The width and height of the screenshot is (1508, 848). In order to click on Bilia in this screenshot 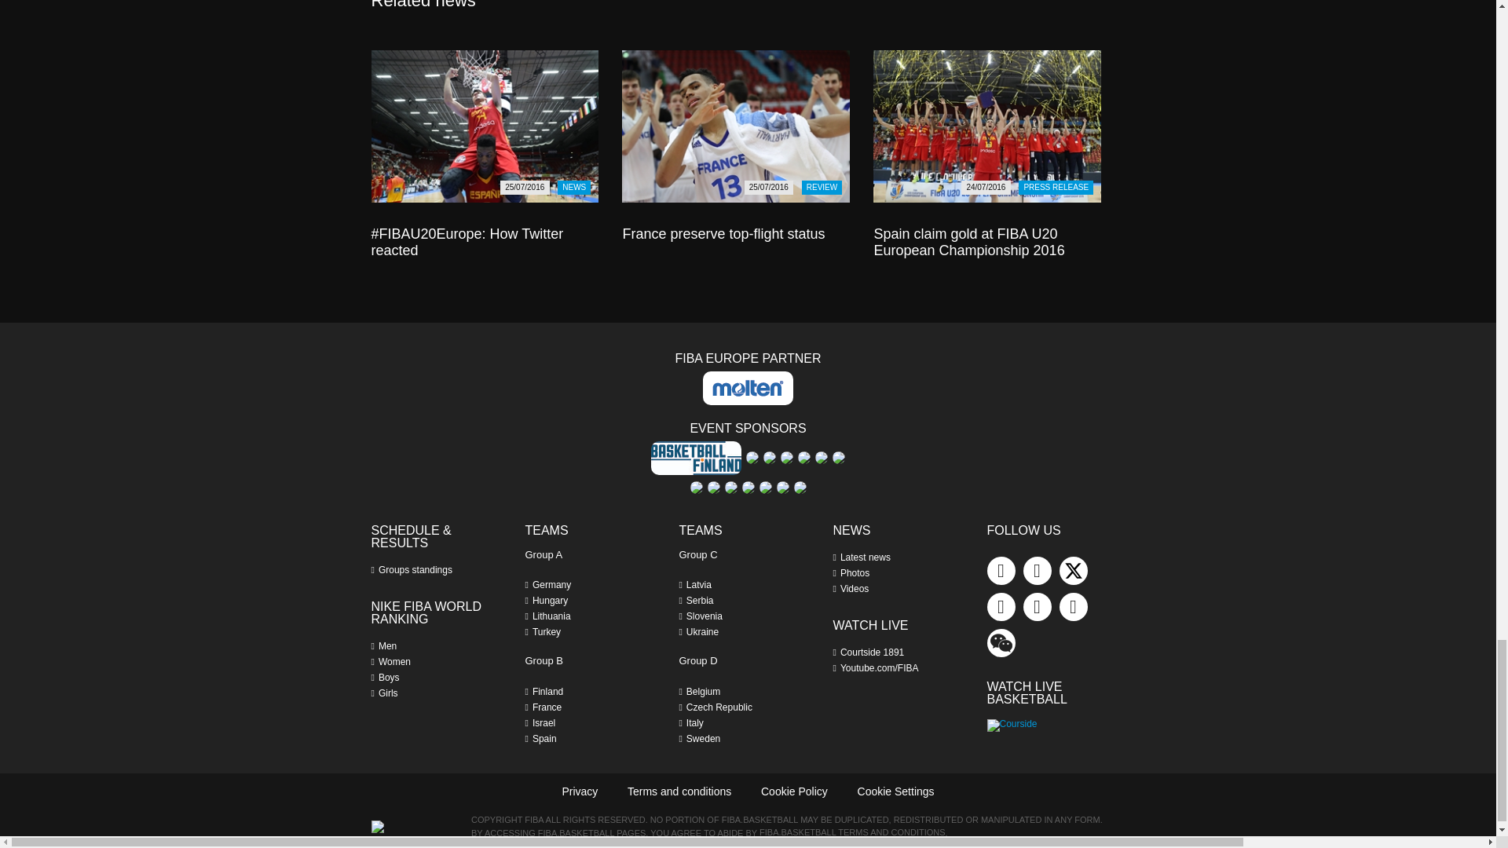, I will do `click(752, 457)`.